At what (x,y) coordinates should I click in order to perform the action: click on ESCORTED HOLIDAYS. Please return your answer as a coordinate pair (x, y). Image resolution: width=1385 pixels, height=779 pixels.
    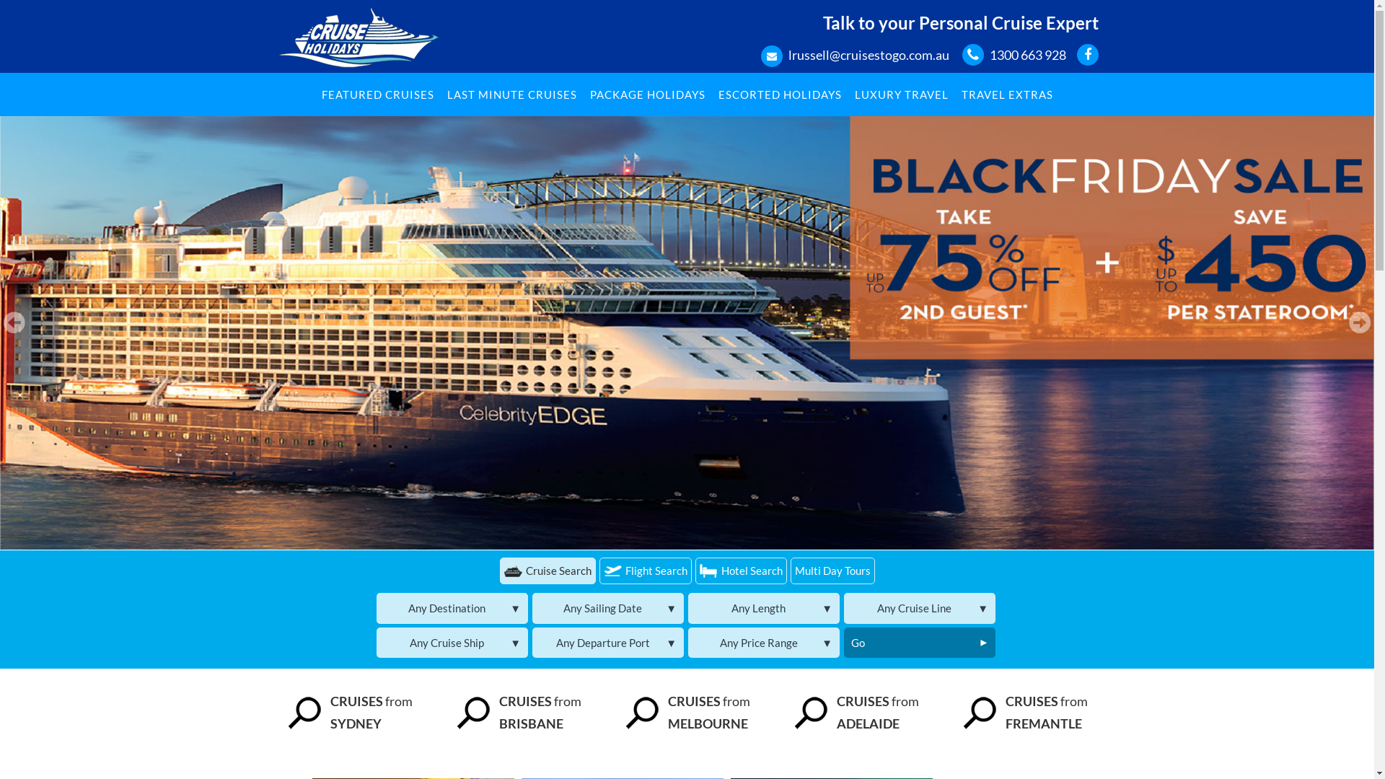
    Looking at the image, I should click on (781, 94).